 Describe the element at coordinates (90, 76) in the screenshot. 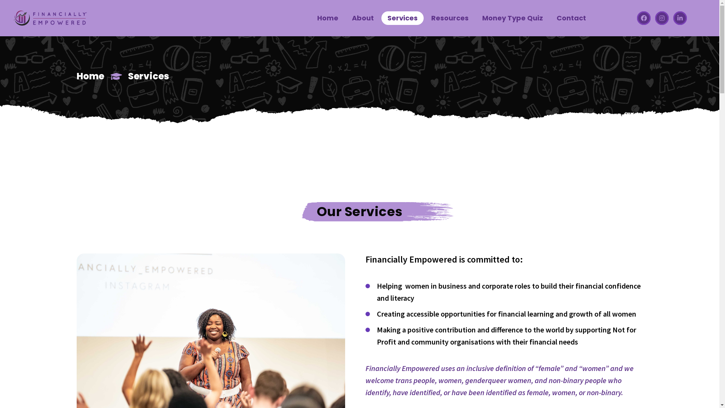

I see `Home` at that location.